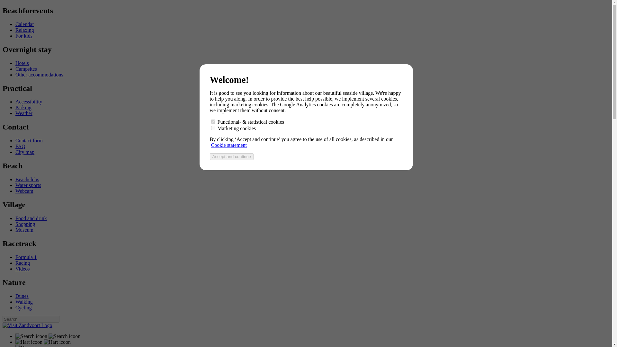  I want to click on Food and drink, so click(31, 218).